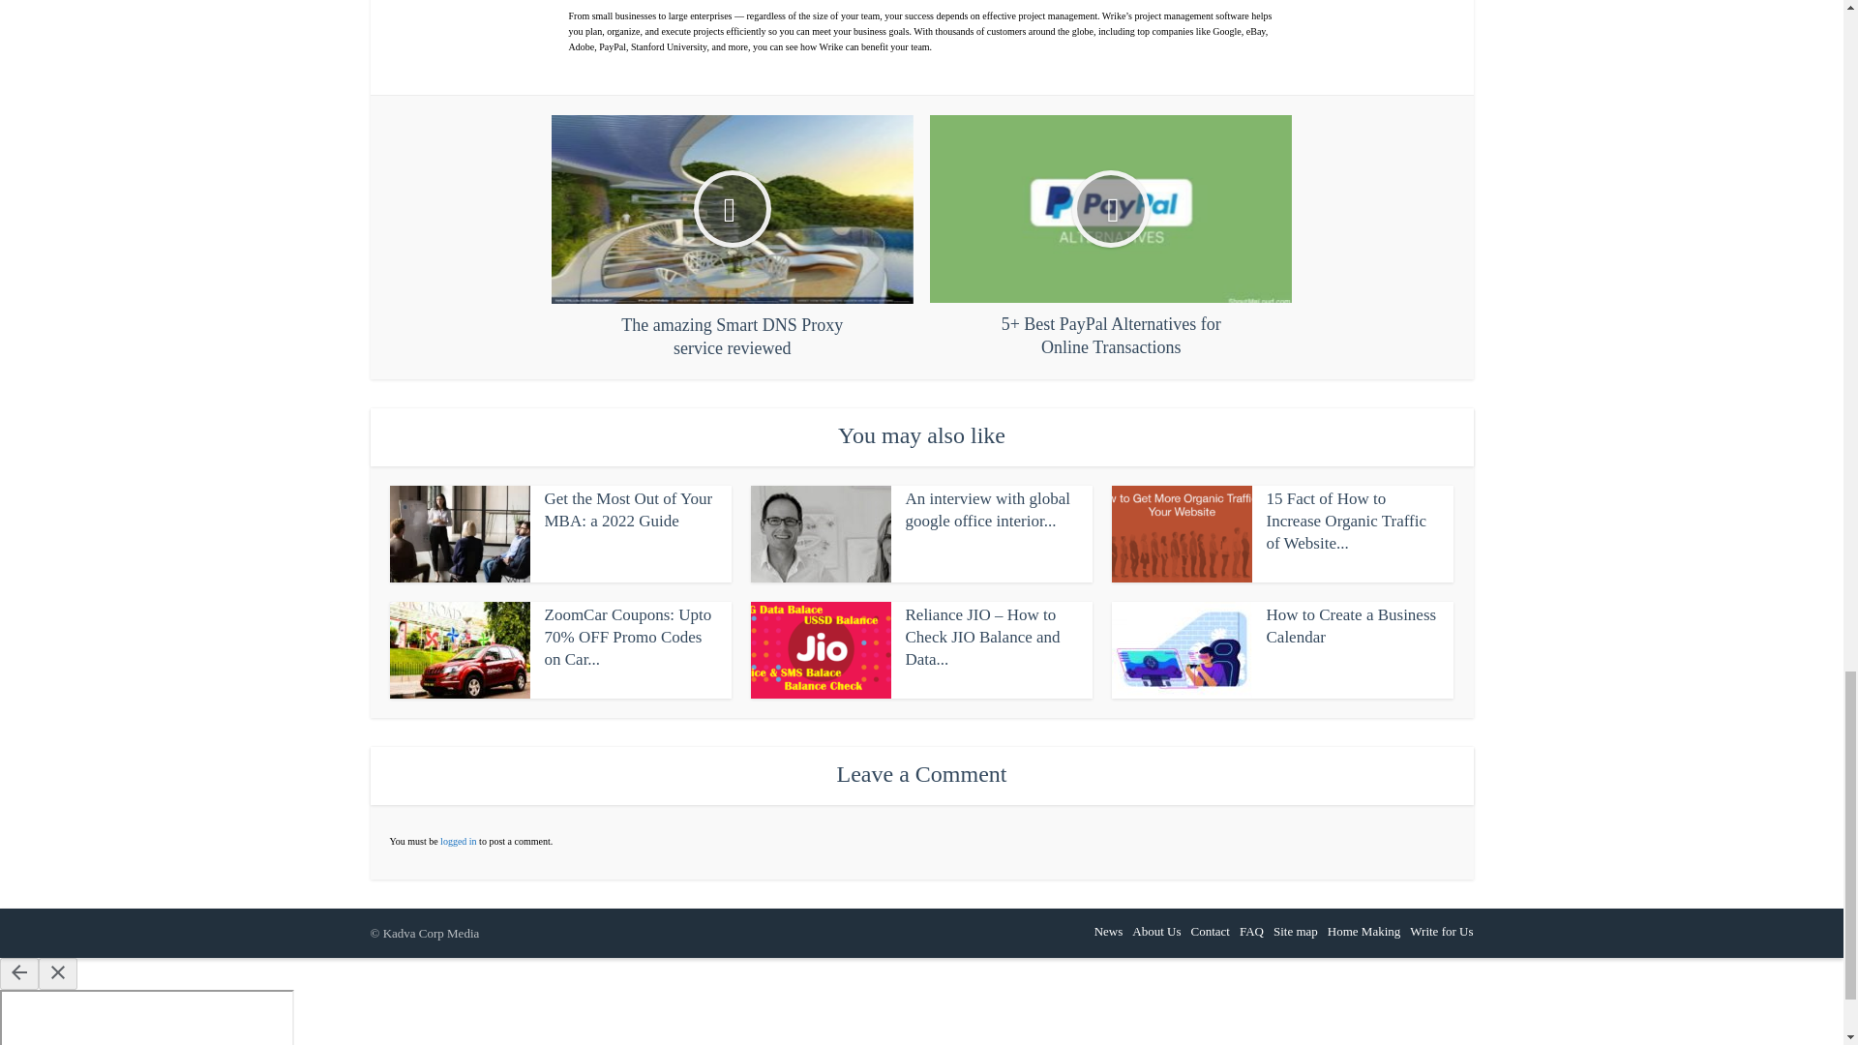 The image size is (1858, 1045). I want to click on Get the Most Out of Your MBA: a 2022 Guide, so click(627, 509).